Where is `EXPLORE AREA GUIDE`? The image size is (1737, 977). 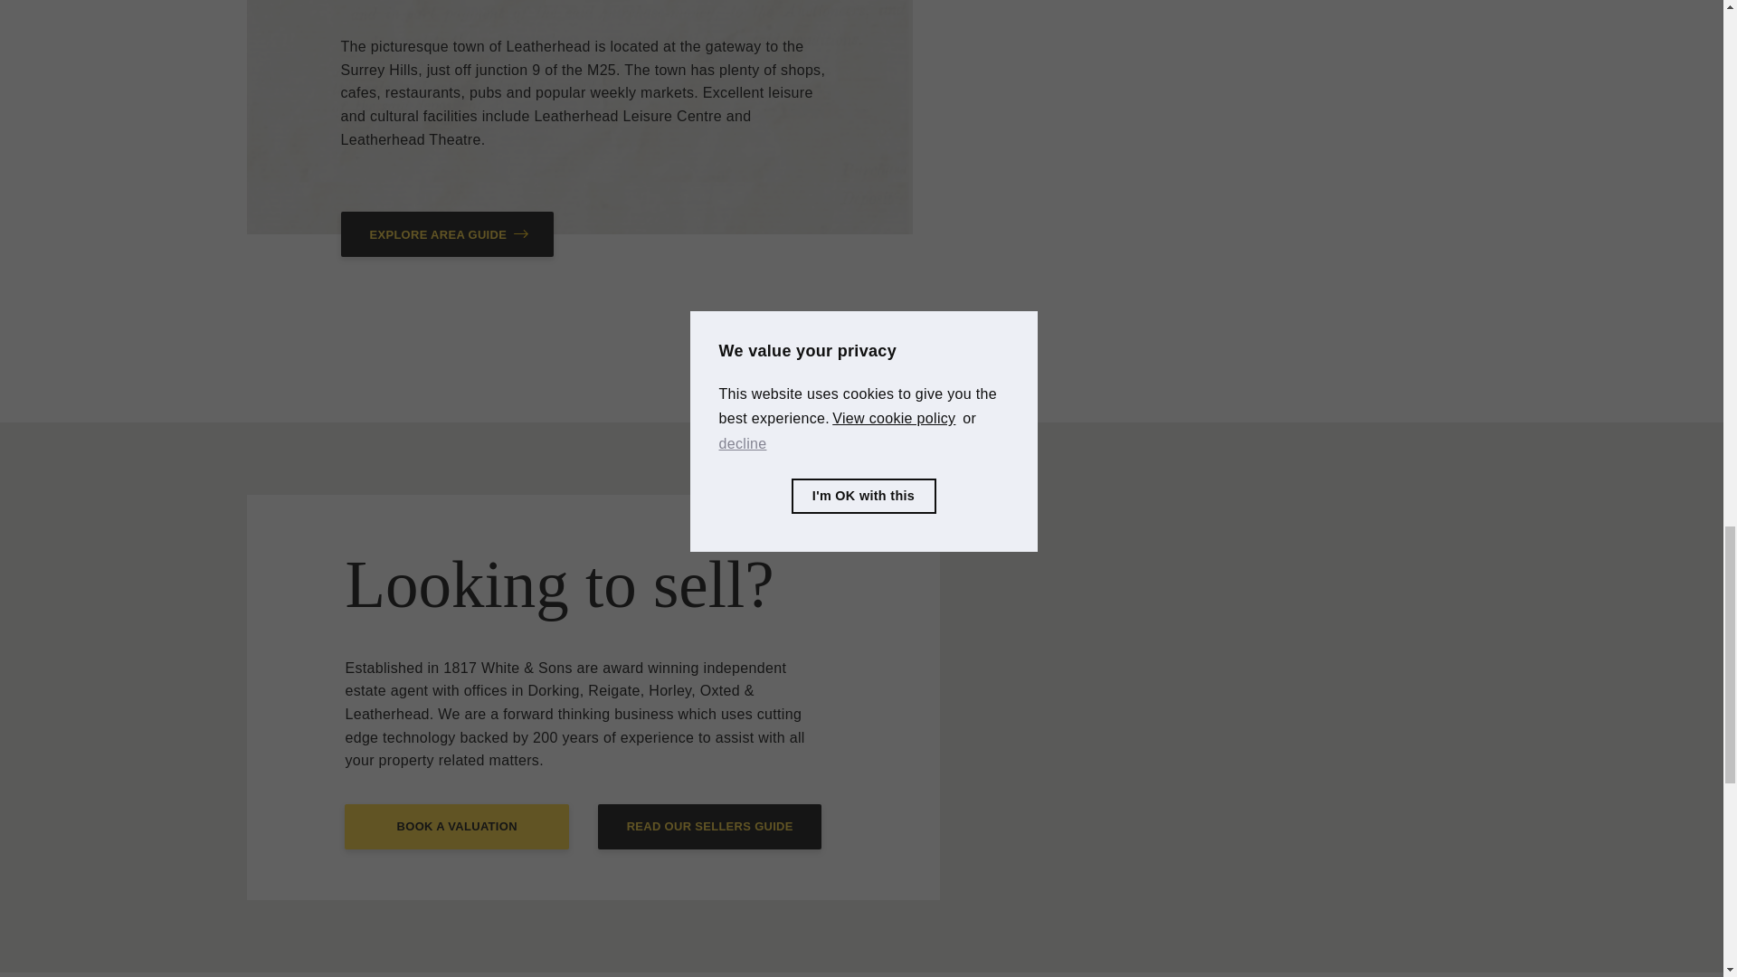
EXPLORE AREA GUIDE is located at coordinates (447, 234).